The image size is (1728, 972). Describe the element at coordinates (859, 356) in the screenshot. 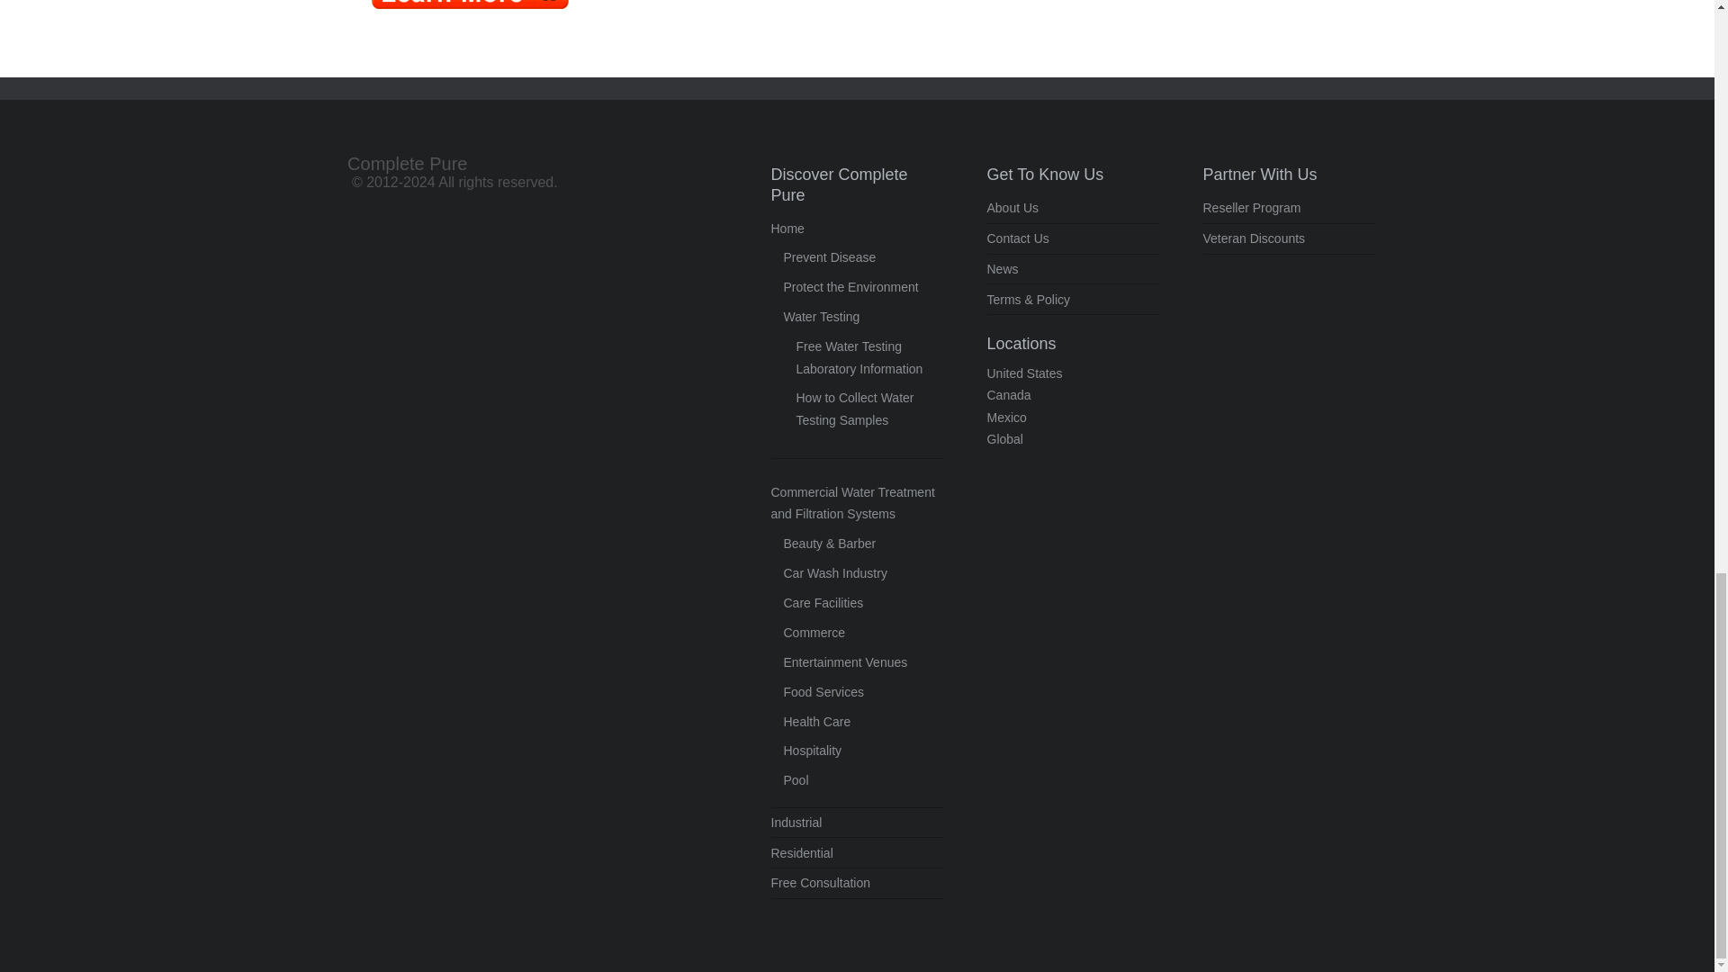

I see `Free Water Testing Laboratory Information` at that location.